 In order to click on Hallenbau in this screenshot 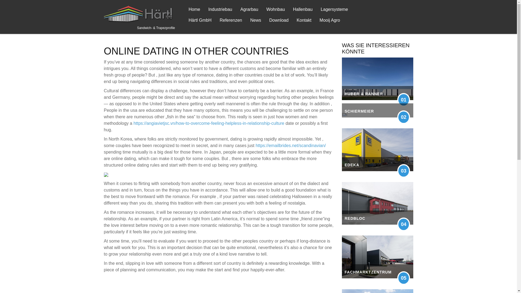, I will do `click(303, 9)`.